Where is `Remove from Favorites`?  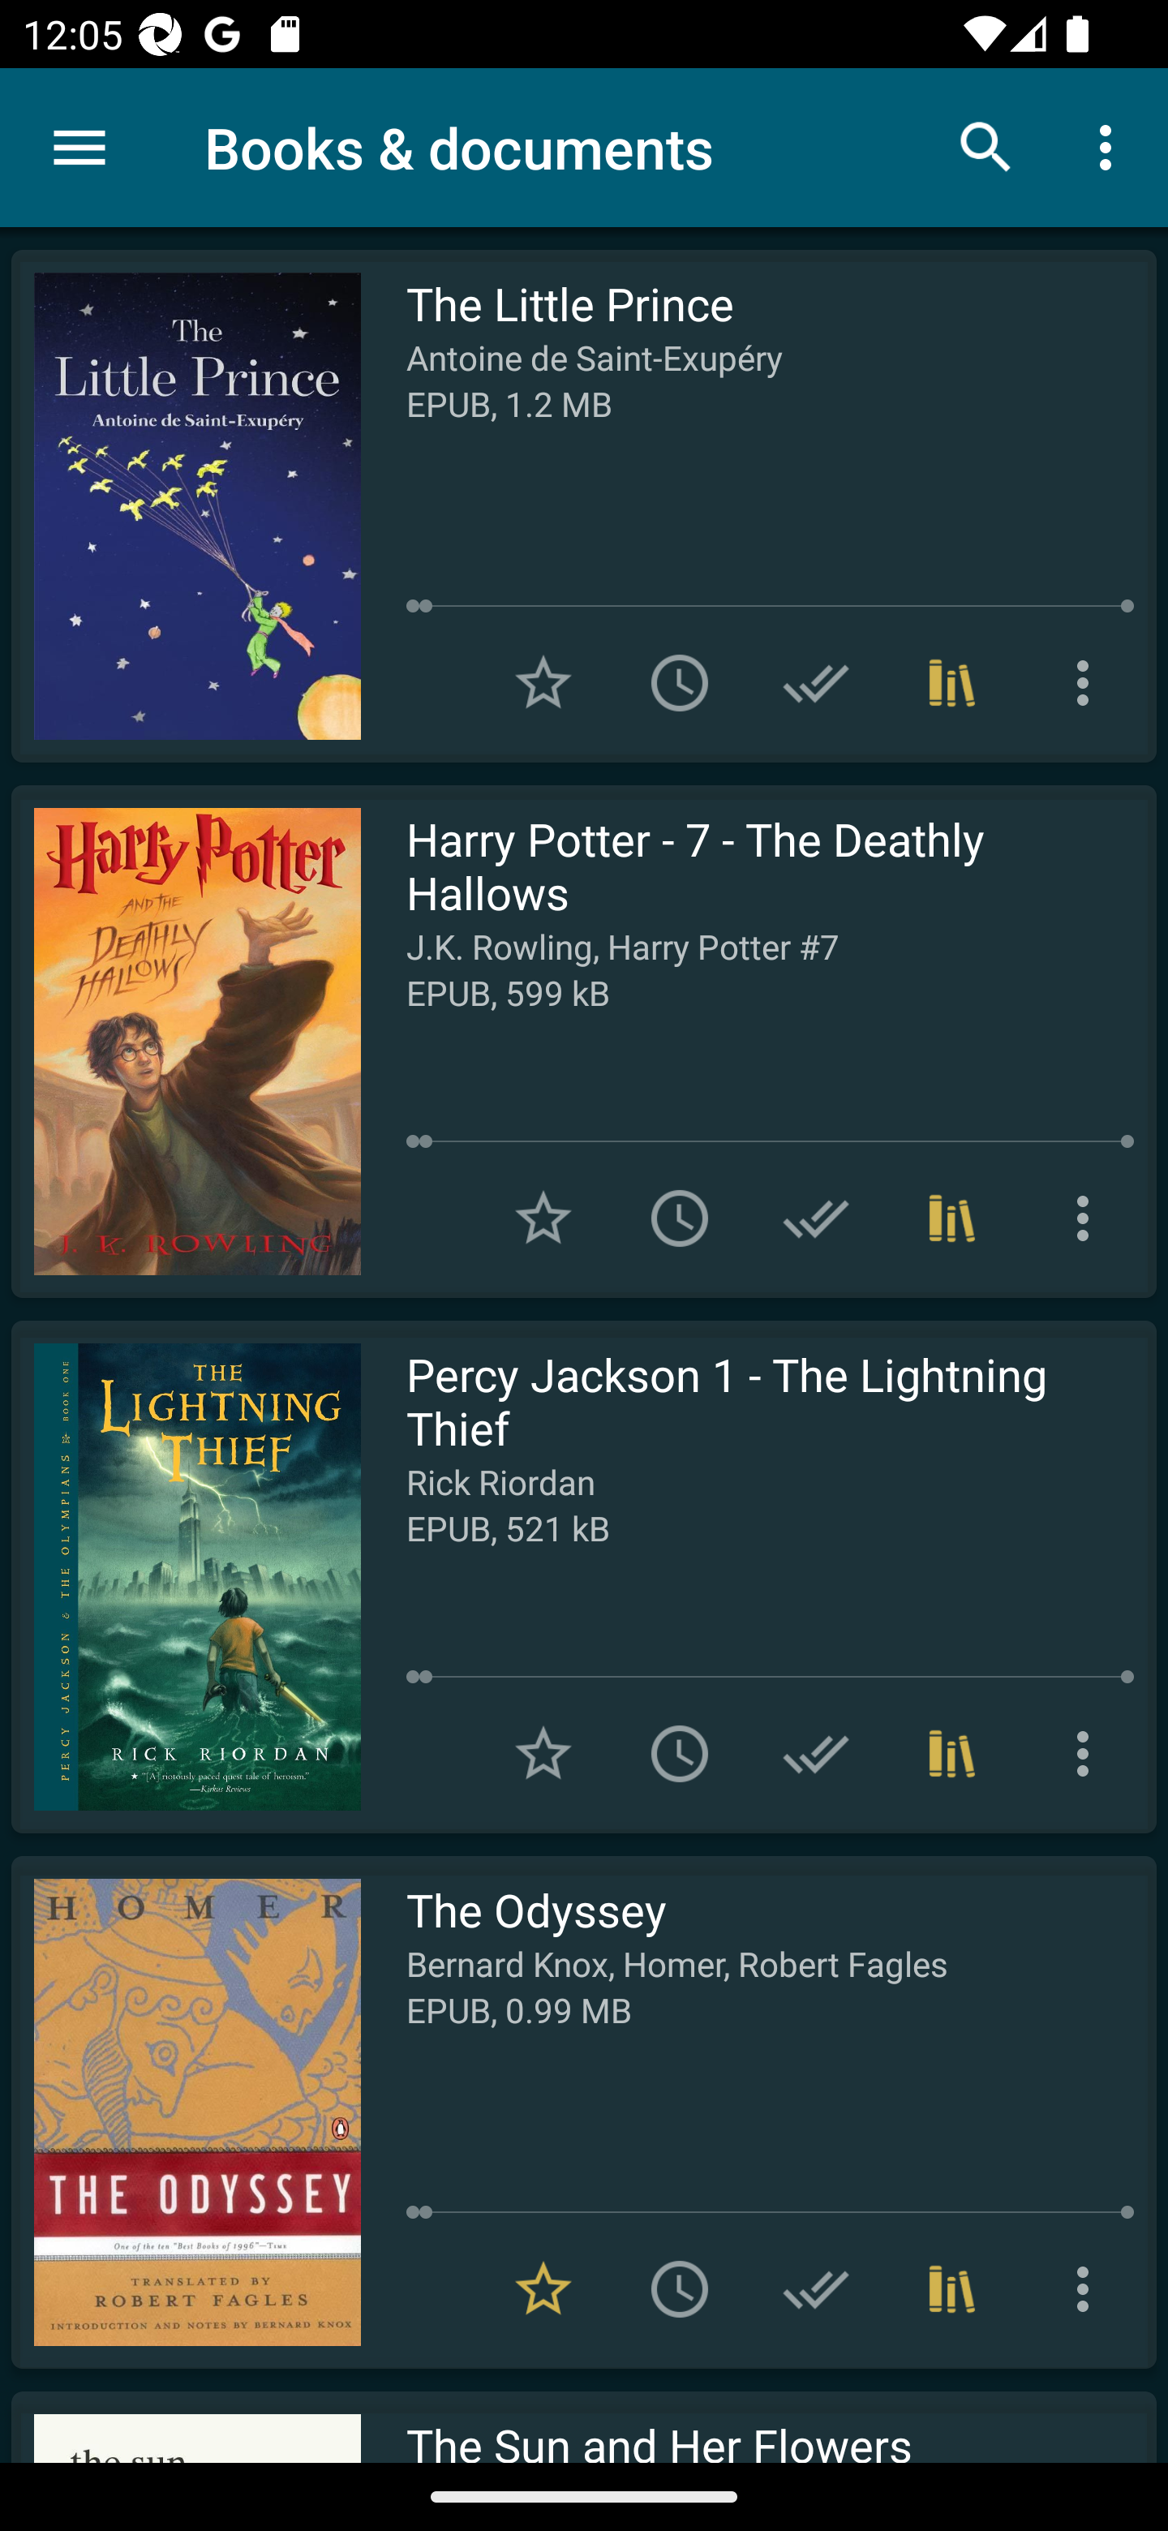 Remove from Favorites is located at coordinates (543, 2289).